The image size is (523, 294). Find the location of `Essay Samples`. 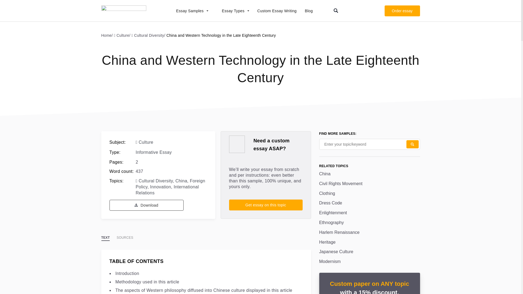

Essay Samples is located at coordinates (189, 11).